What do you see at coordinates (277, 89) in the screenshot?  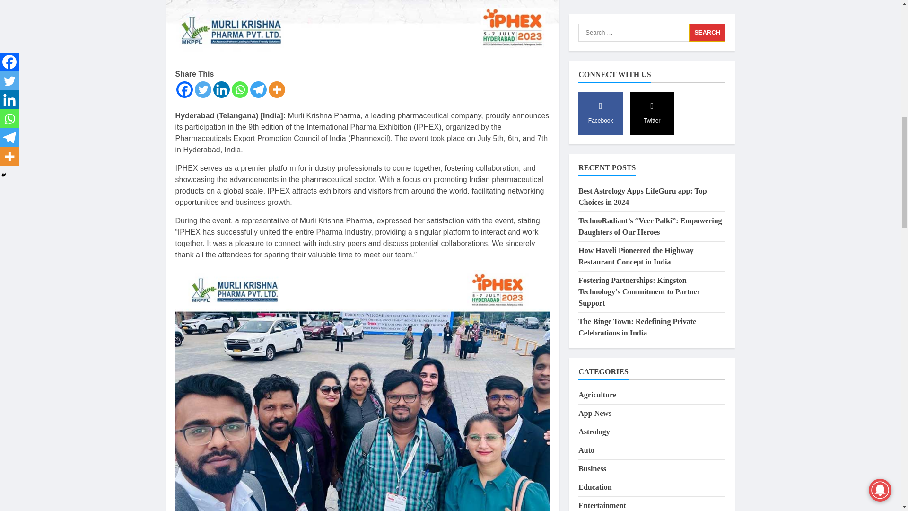 I see `More` at bounding box center [277, 89].